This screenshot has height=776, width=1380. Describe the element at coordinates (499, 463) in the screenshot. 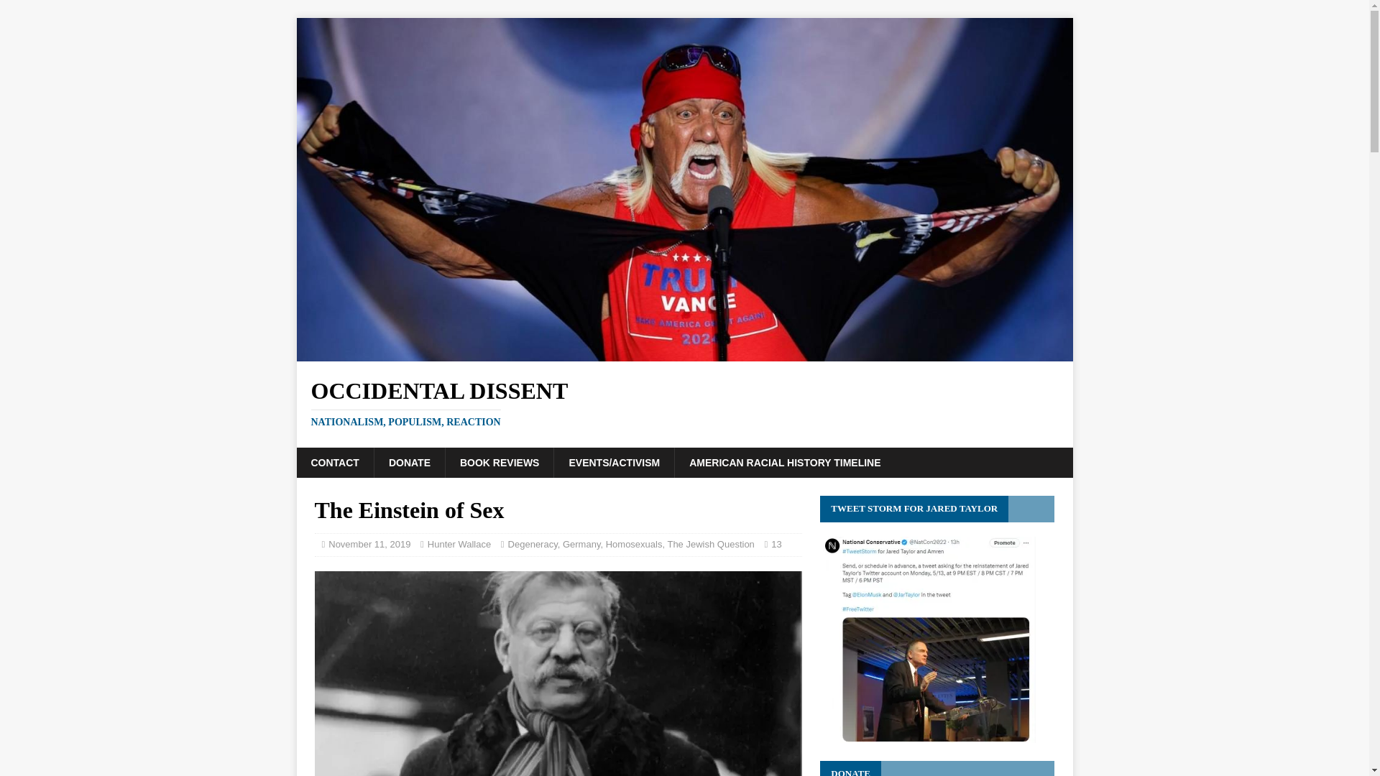

I see `BOOK REVIEWS` at that location.